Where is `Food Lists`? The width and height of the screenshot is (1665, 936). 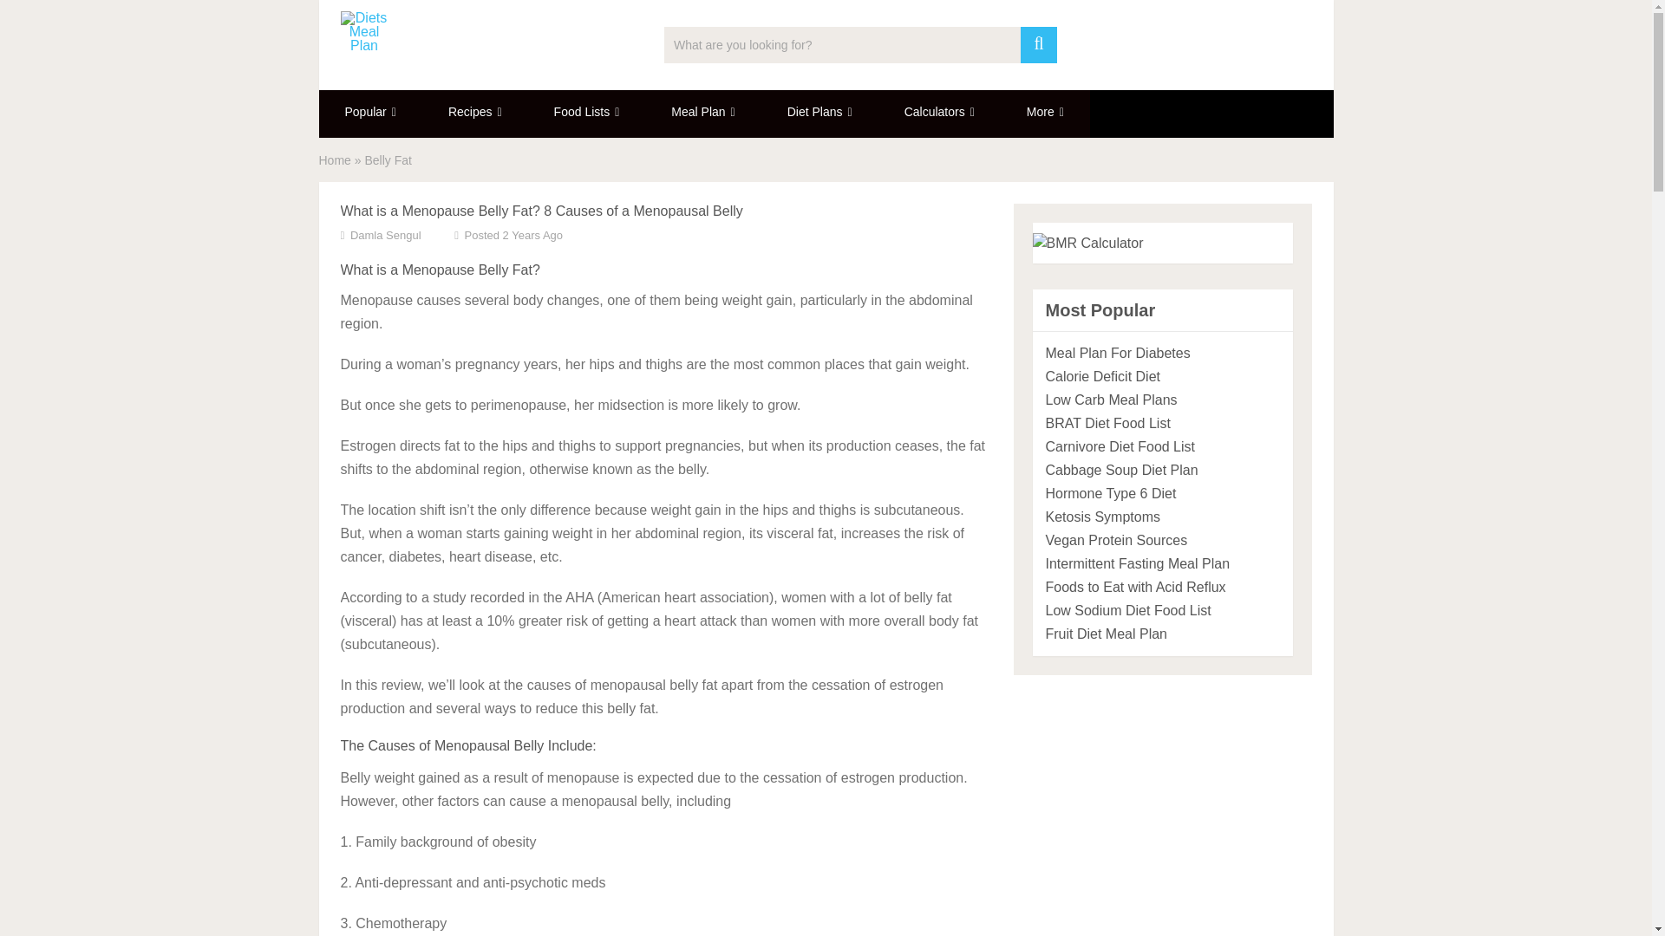
Food Lists is located at coordinates (586, 113).